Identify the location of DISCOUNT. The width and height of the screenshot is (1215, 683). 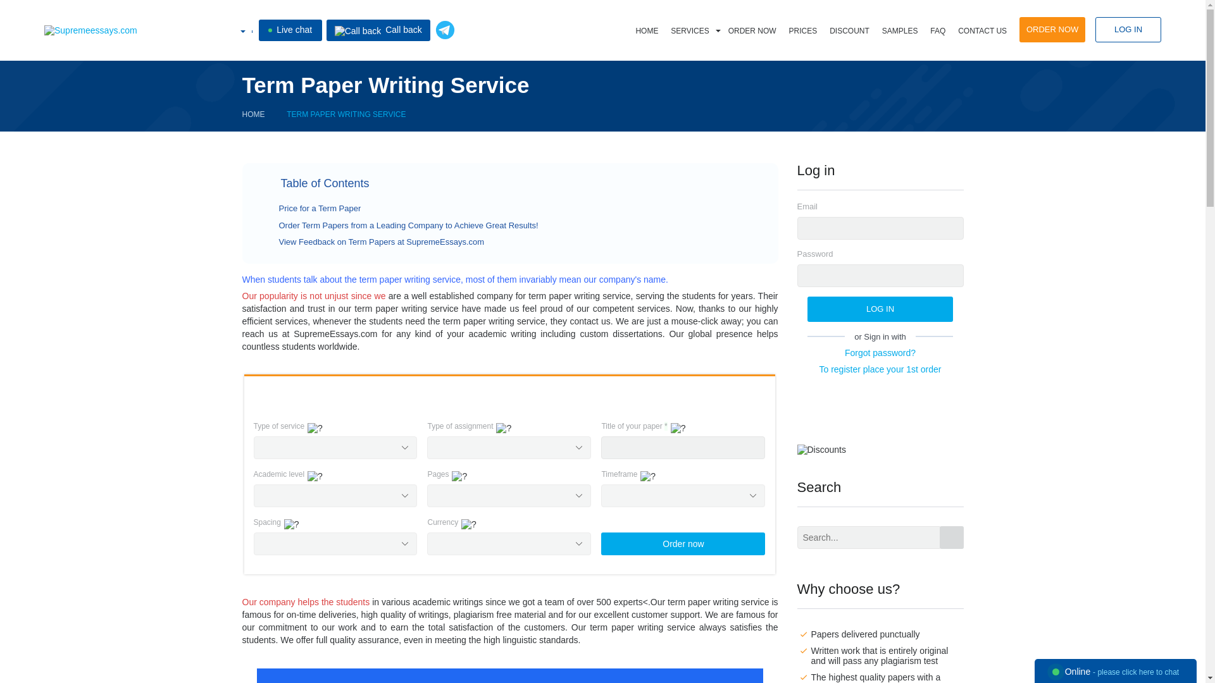
(849, 31).